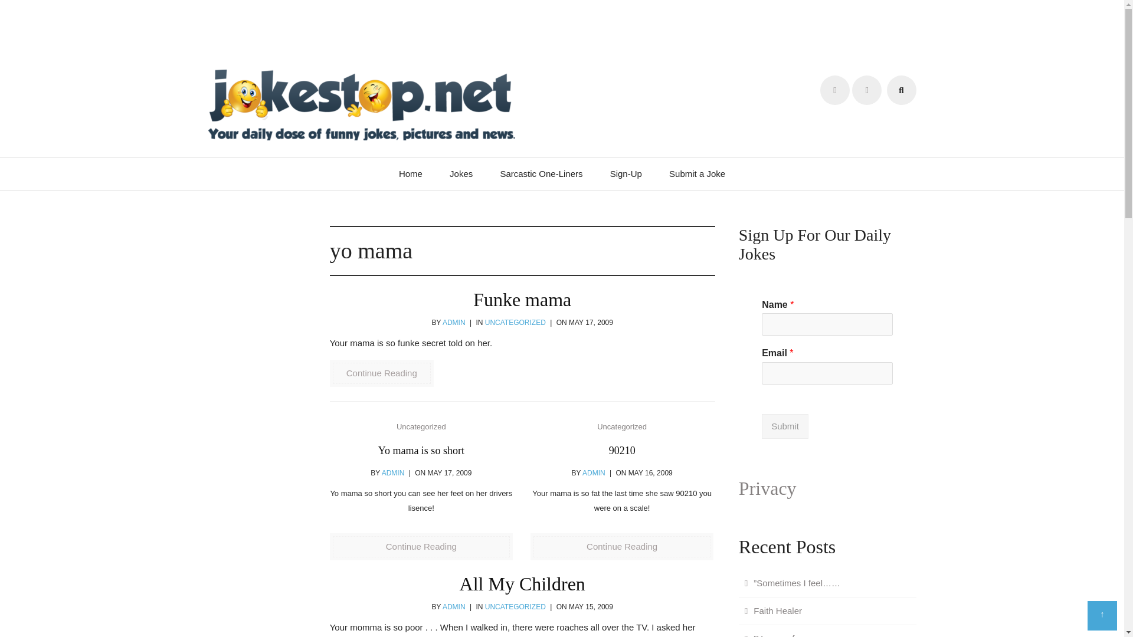 The image size is (1133, 637). What do you see at coordinates (622, 451) in the screenshot?
I see `90210` at bounding box center [622, 451].